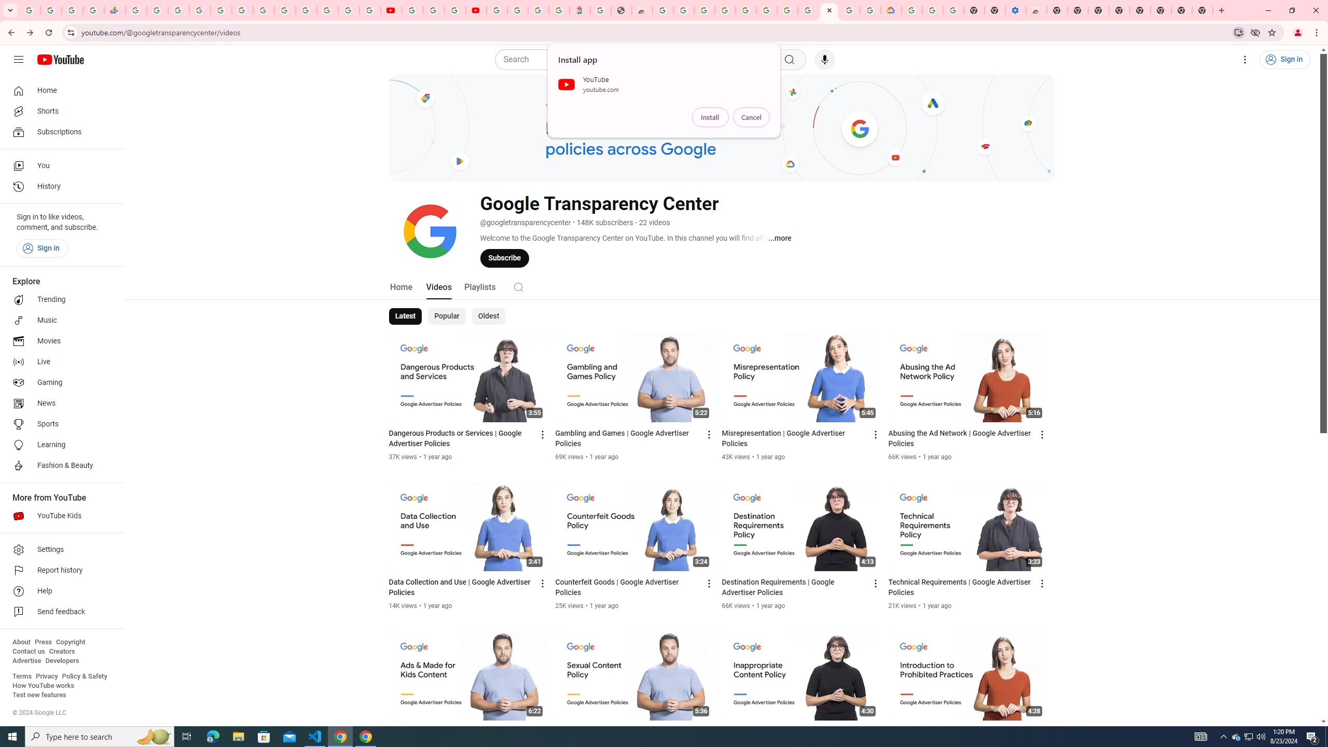 The image size is (1328, 747). What do you see at coordinates (479, 286) in the screenshot?
I see `Playlists` at bounding box center [479, 286].